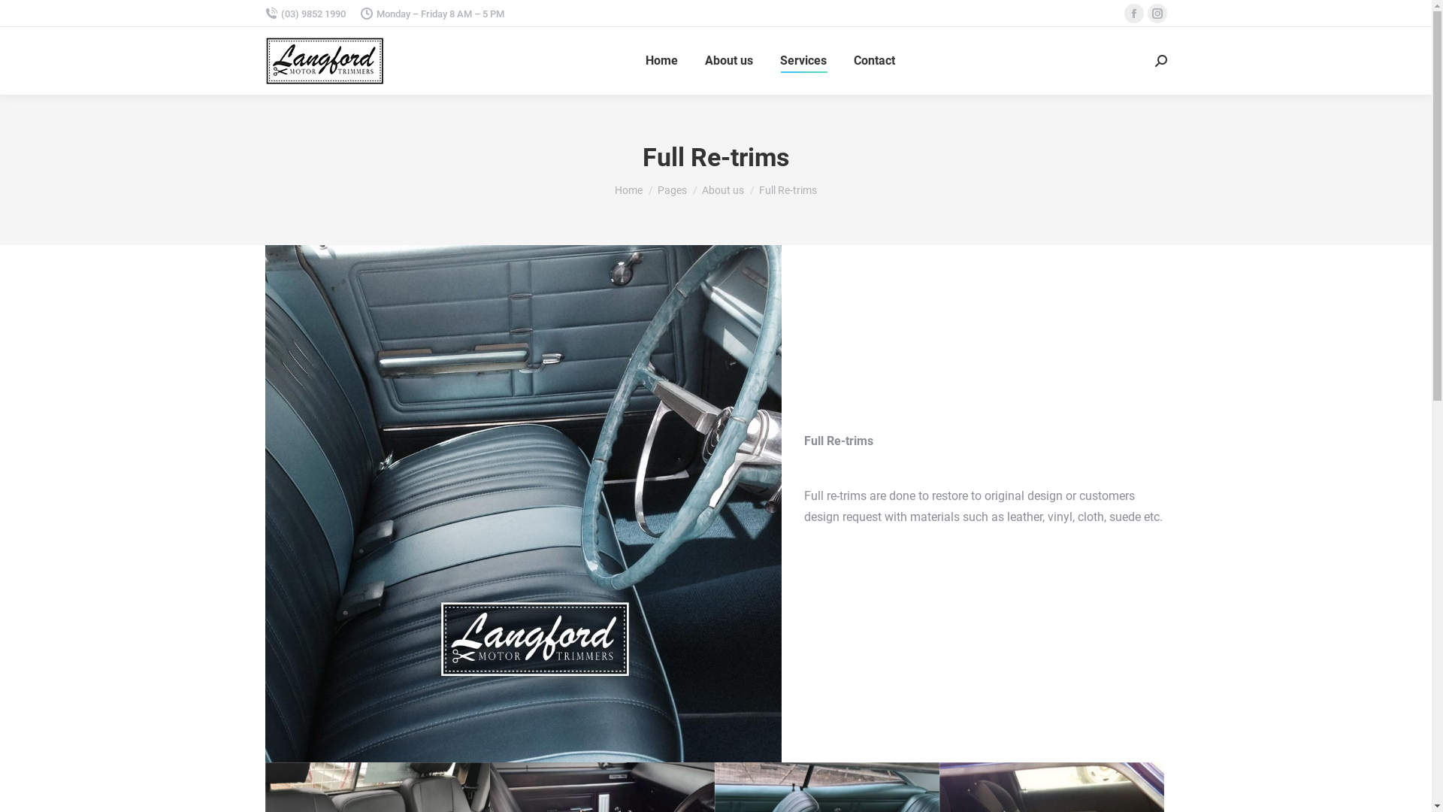 This screenshot has width=1443, height=812. What do you see at coordinates (723, 190) in the screenshot?
I see `About us` at bounding box center [723, 190].